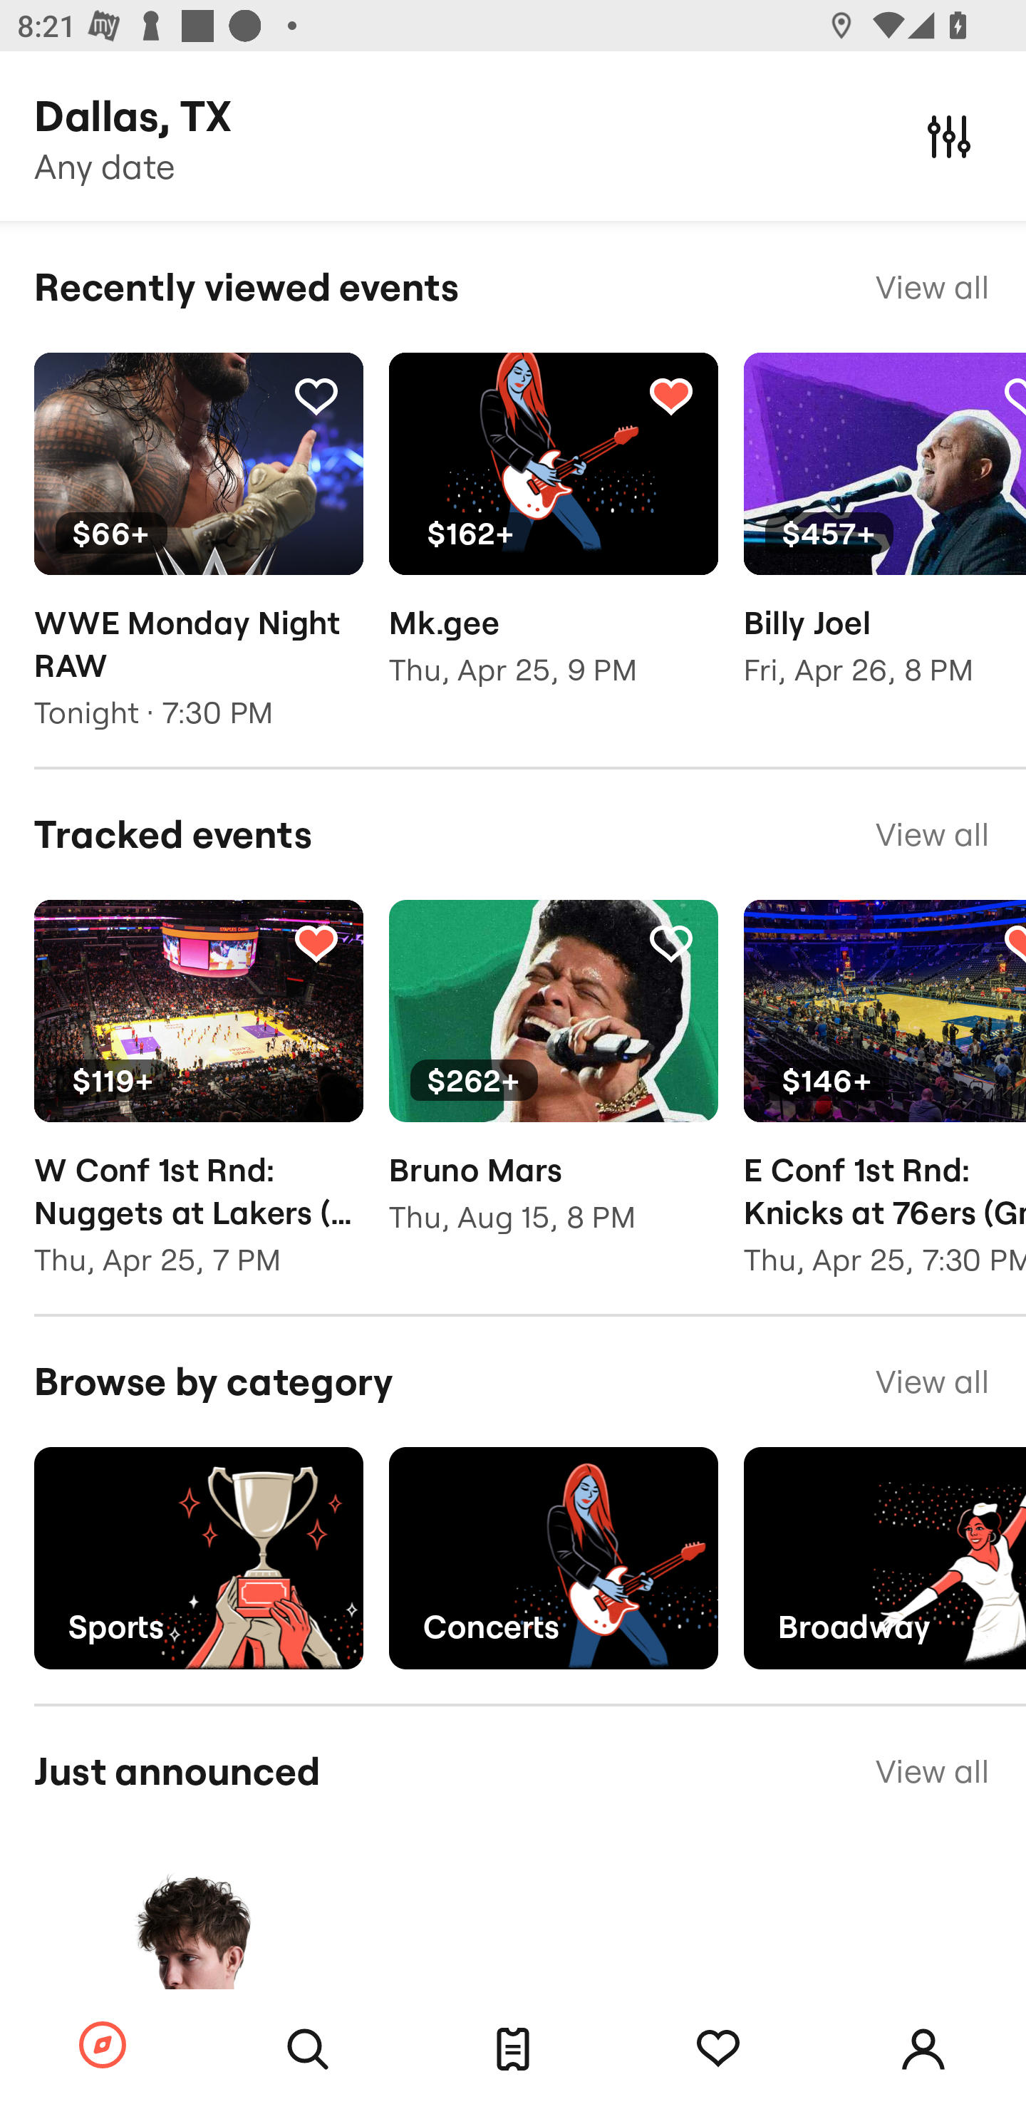 The image size is (1026, 2109). What do you see at coordinates (885, 537) in the screenshot?
I see `Tracking $457+ Billy Joel Fri, Apr 26, 8 PM` at bounding box center [885, 537].